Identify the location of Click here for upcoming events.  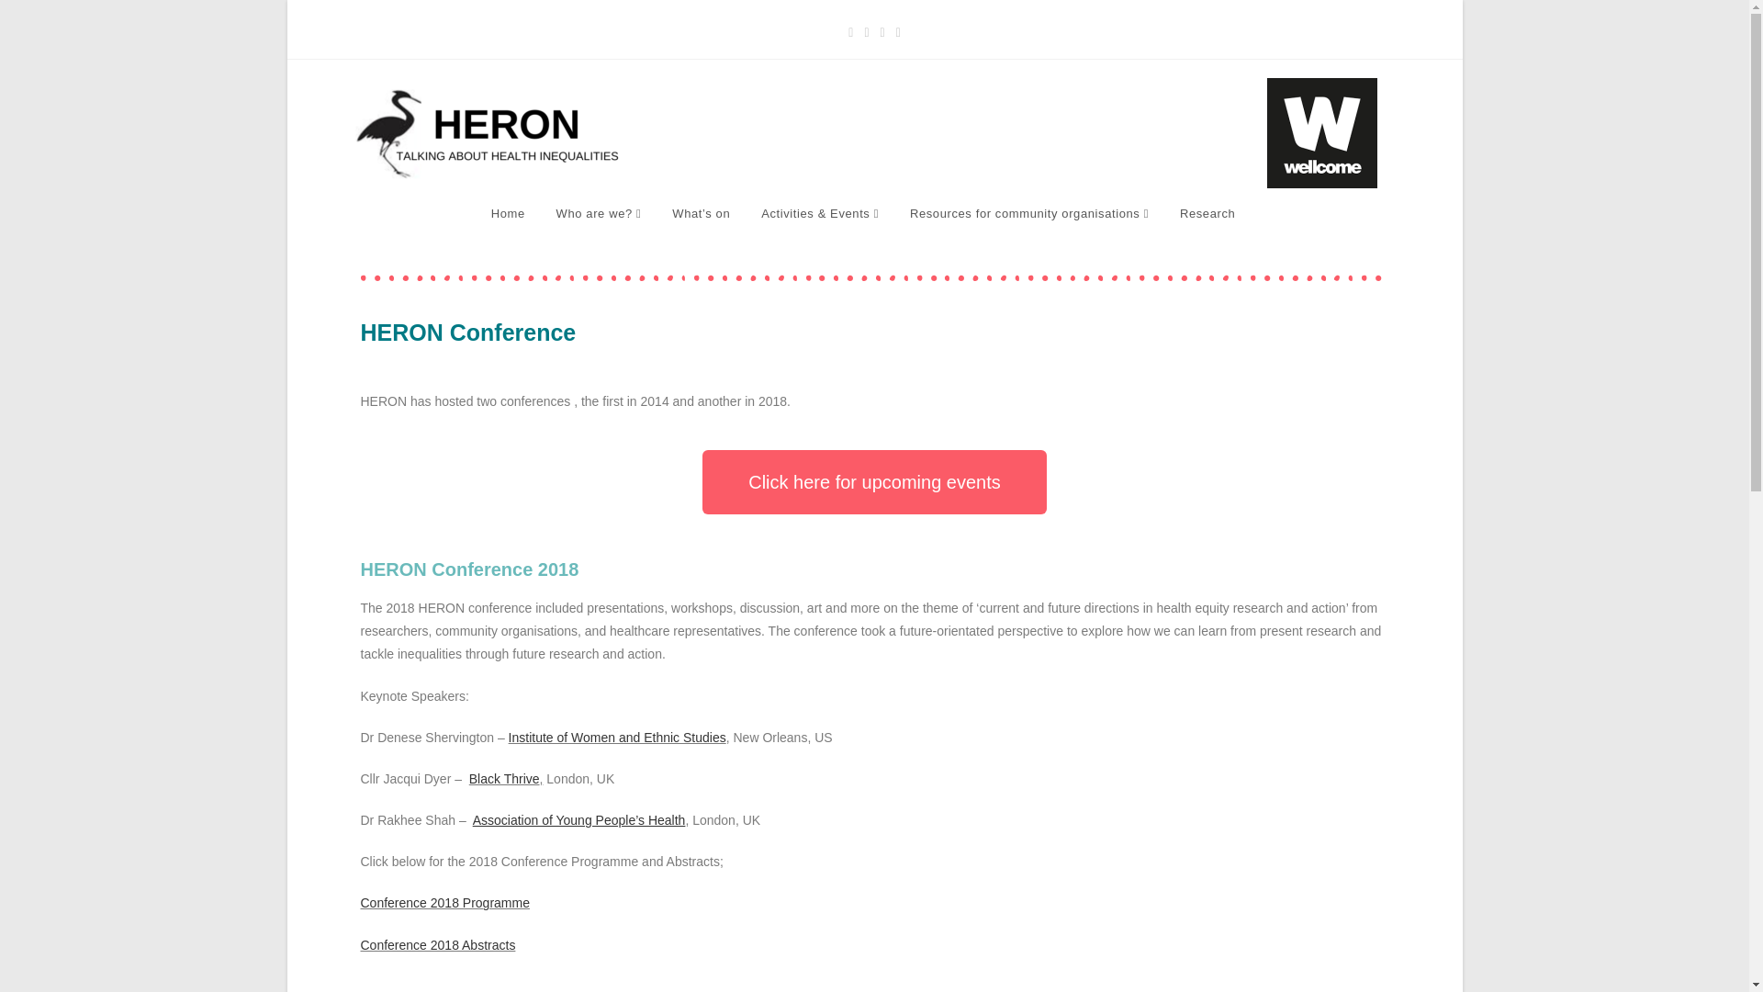
(874, 482).